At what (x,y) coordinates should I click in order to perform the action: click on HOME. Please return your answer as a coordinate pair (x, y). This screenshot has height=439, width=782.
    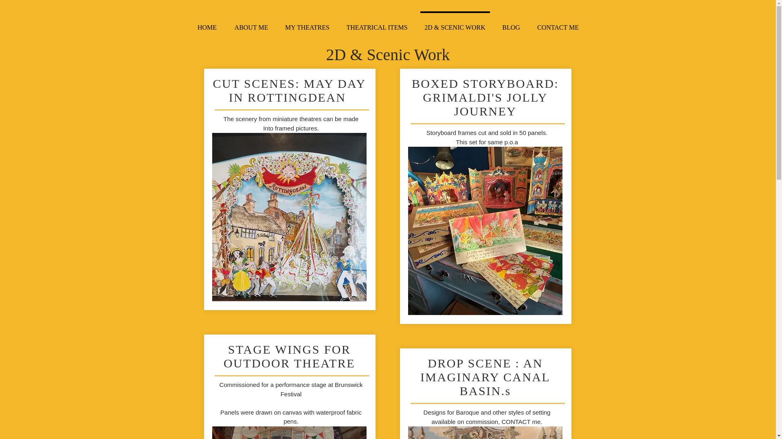
    Looking at the image, I should click on (207, 24).